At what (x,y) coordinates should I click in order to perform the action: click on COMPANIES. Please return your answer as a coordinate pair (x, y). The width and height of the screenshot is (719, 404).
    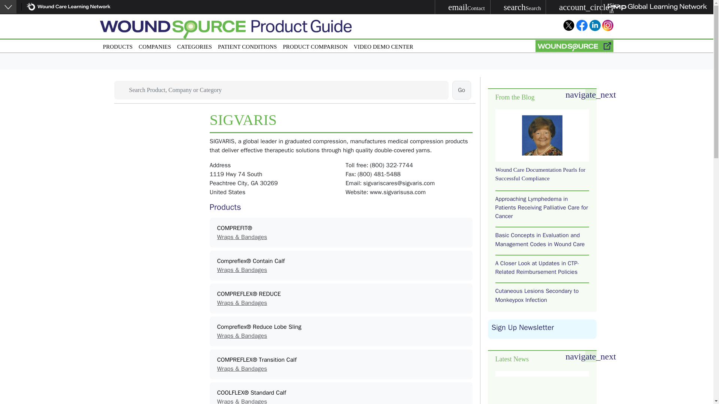
    Looking at the image, I should click on (461, 90).